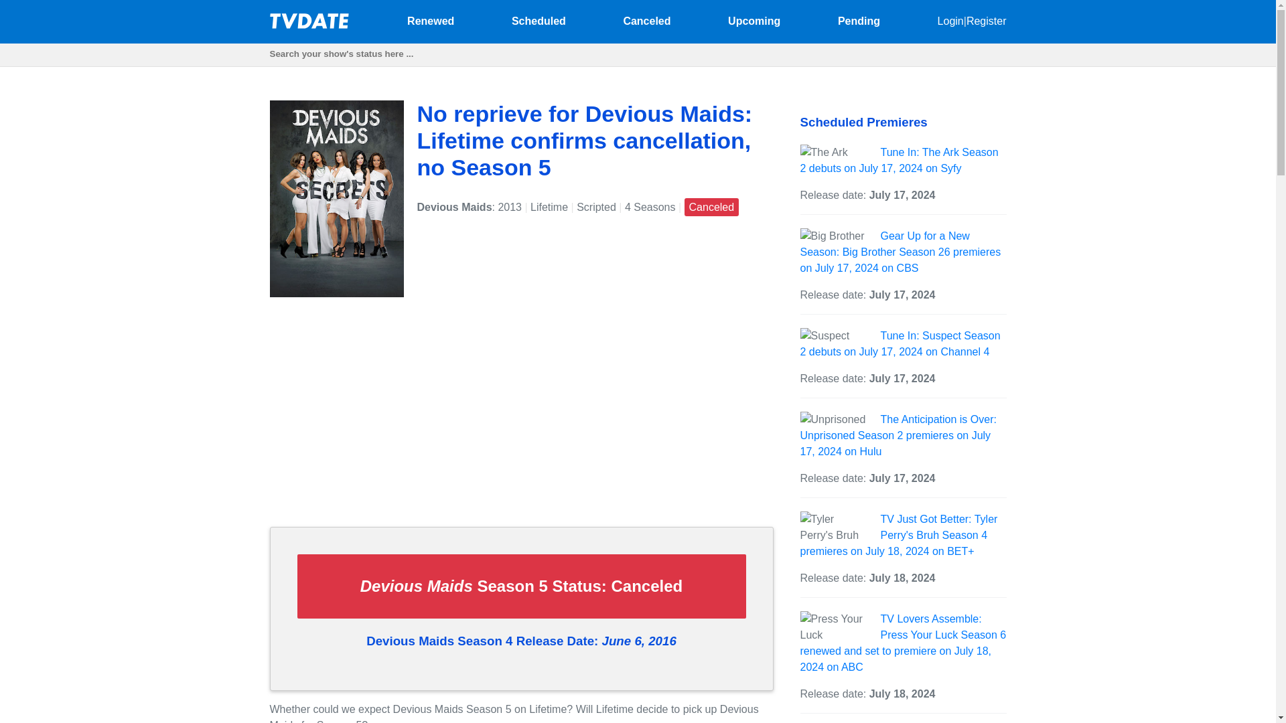 Image resolution: width=1286 pixels, height=723 pixels. What do you see at coordinates (539, 20) in the screenshot?
I see `Scheduled` at bounding box center [539, 20].